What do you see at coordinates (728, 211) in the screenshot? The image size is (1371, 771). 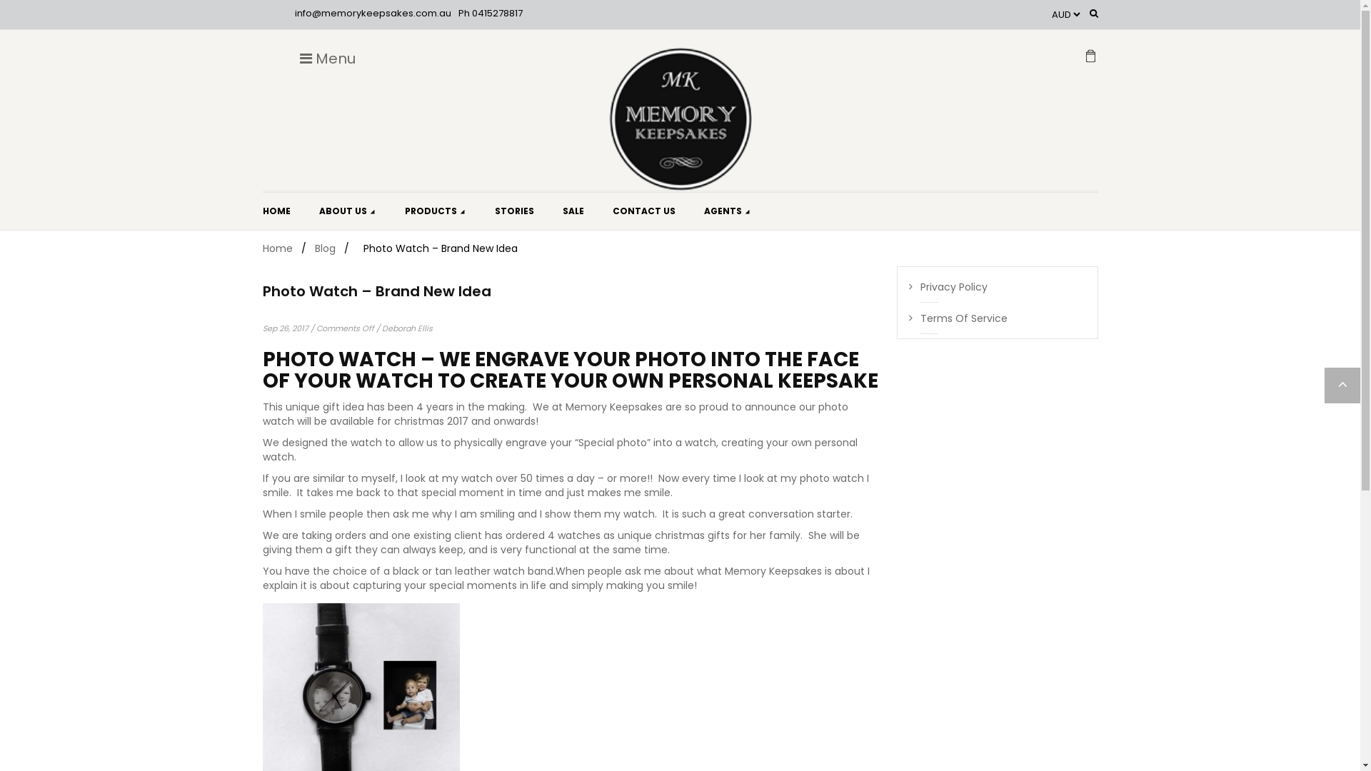 I see `AGENTS` at bounding box center [728, 211].